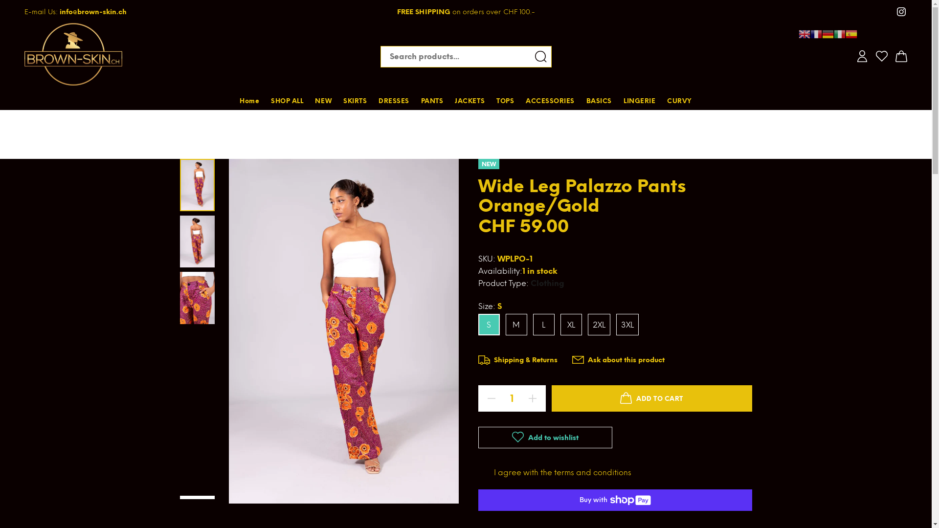 The image size is (939, 528). Describe the element at coordinates (545, 438) in the screenshot. I see `Add to wishlist` at that location.